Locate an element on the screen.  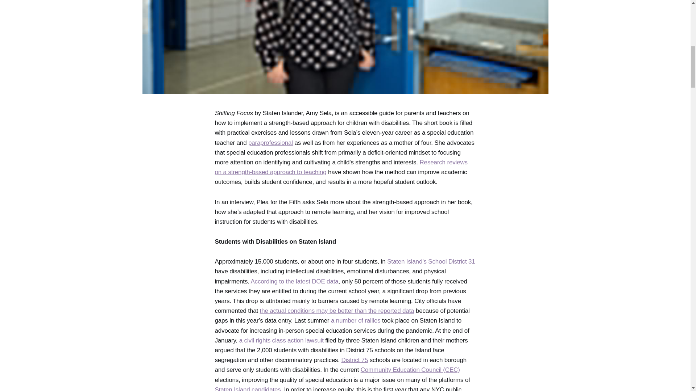
According to the latest DOE data is located at coordinates (294, 281).